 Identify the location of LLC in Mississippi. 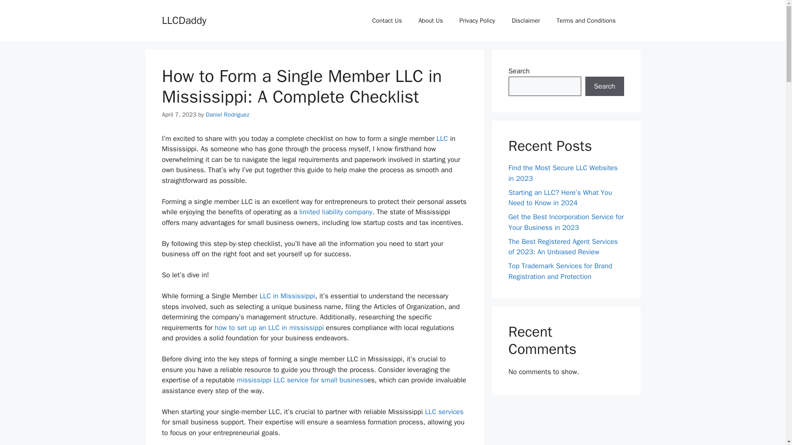
(287, 296).